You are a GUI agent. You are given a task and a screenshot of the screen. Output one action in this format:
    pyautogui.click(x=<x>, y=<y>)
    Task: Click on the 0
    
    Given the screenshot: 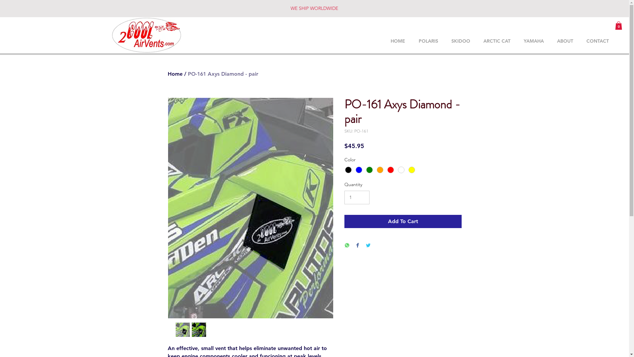 What is the action you would take?
    pyautogui.click(x=619, y=26)
    